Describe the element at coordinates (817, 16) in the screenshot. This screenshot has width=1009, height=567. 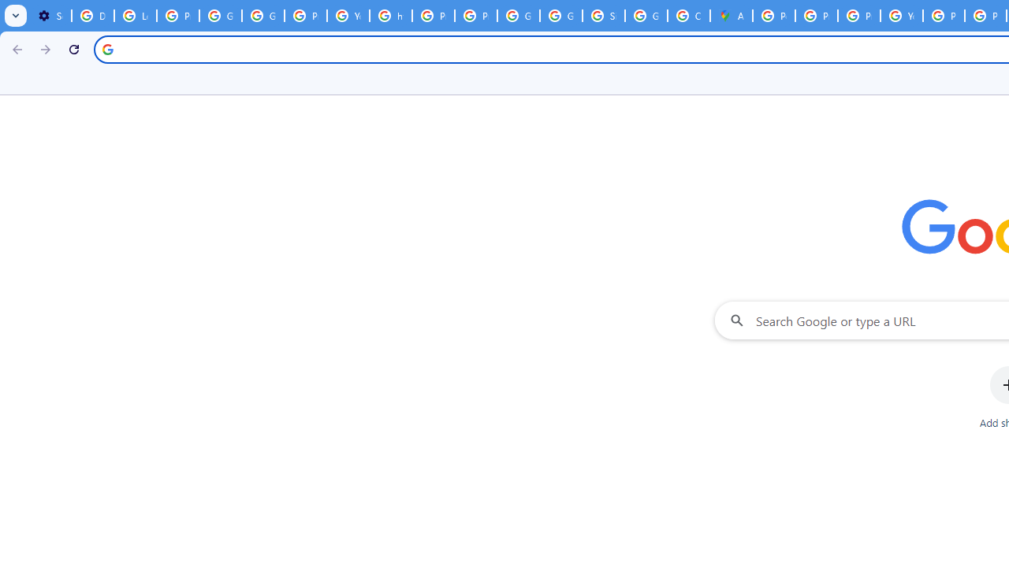
I see `Privacy Help Center - Policies Help` at that location.